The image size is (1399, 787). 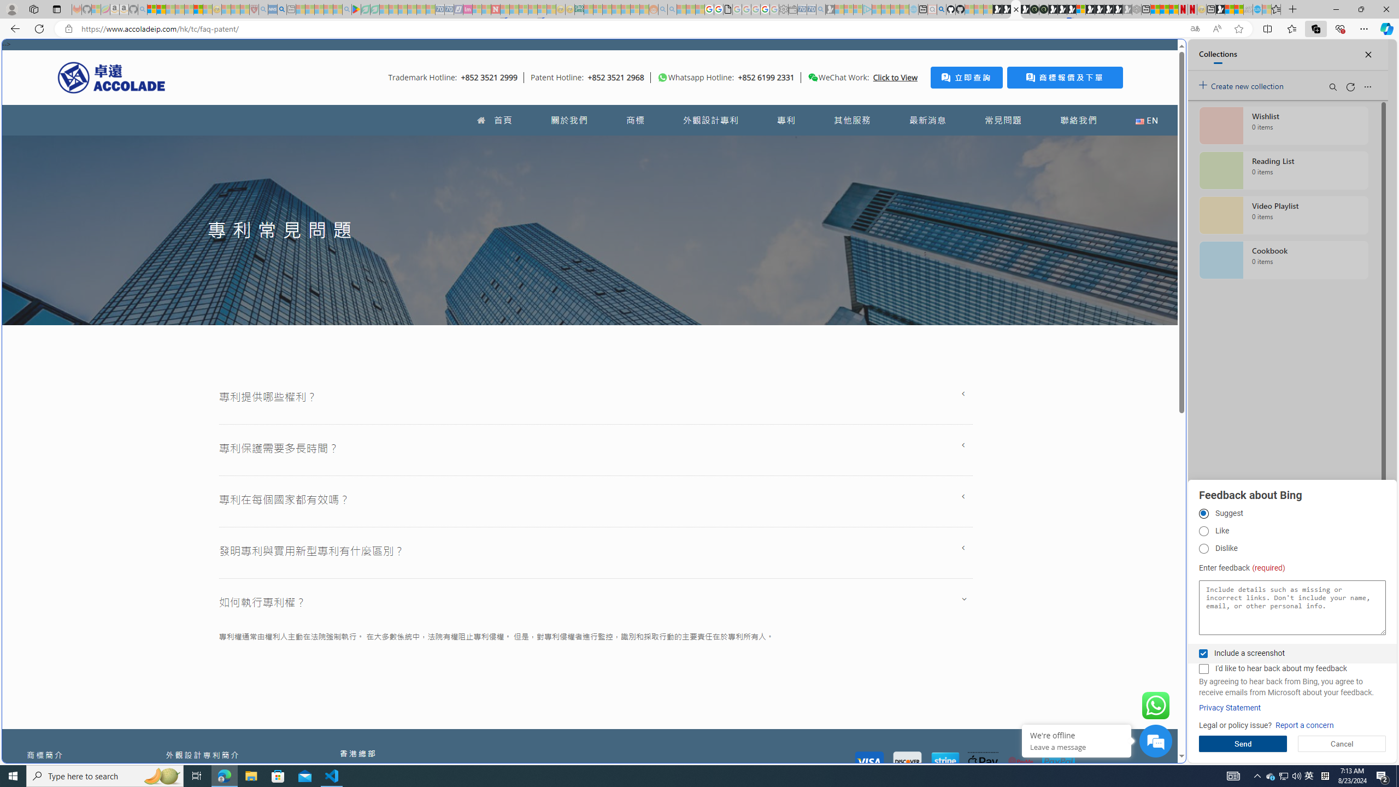 I want to click on github - Search, so click(x=941, y=9).